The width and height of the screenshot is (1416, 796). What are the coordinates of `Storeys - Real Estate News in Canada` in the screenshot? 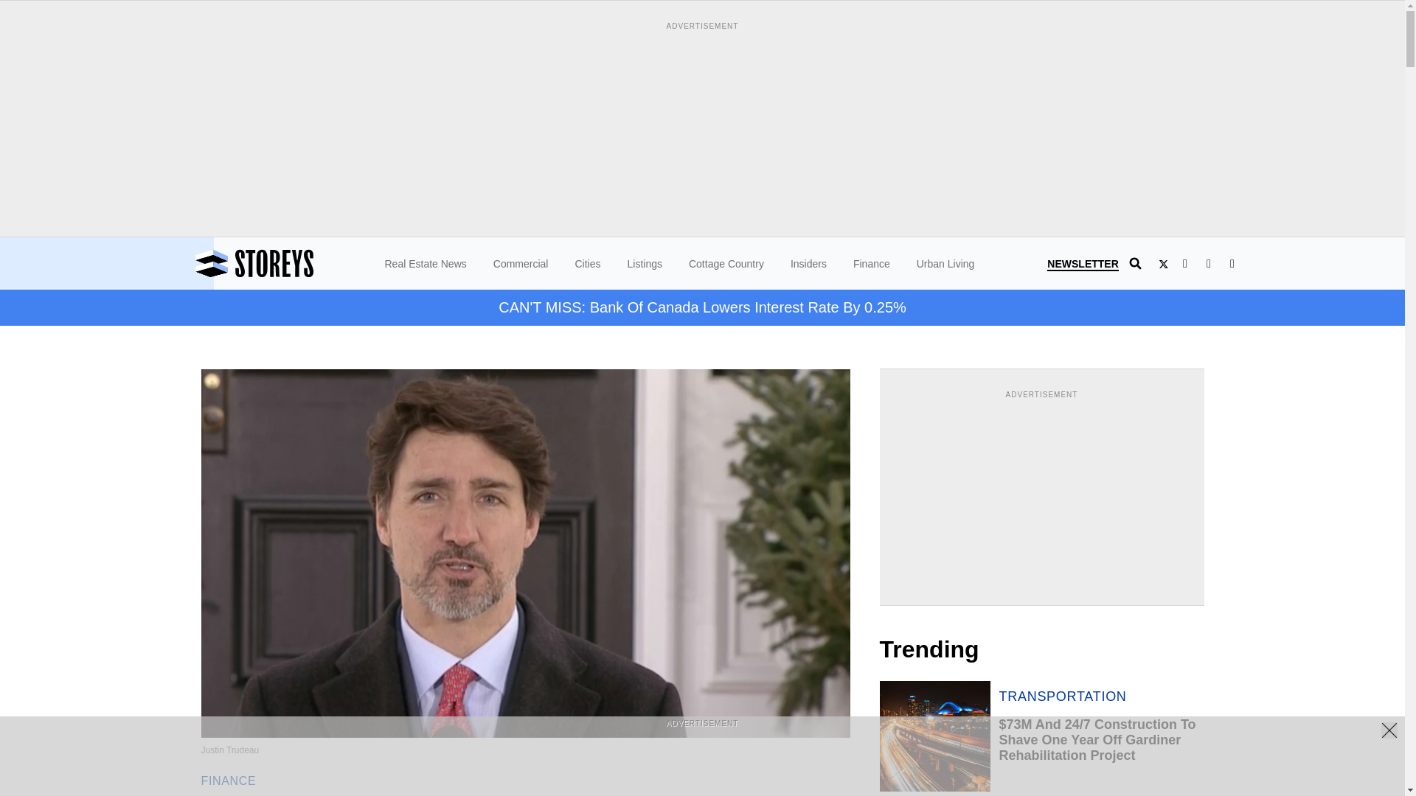 It's located at (294, 263).